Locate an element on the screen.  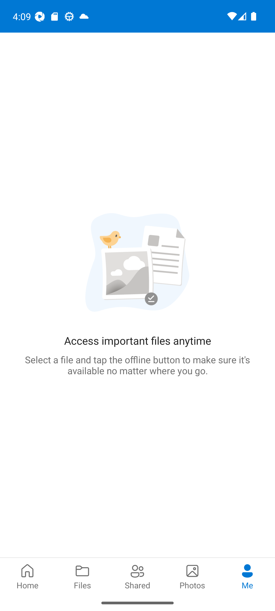
Home pivot Home is located at coordinates (28, 576).